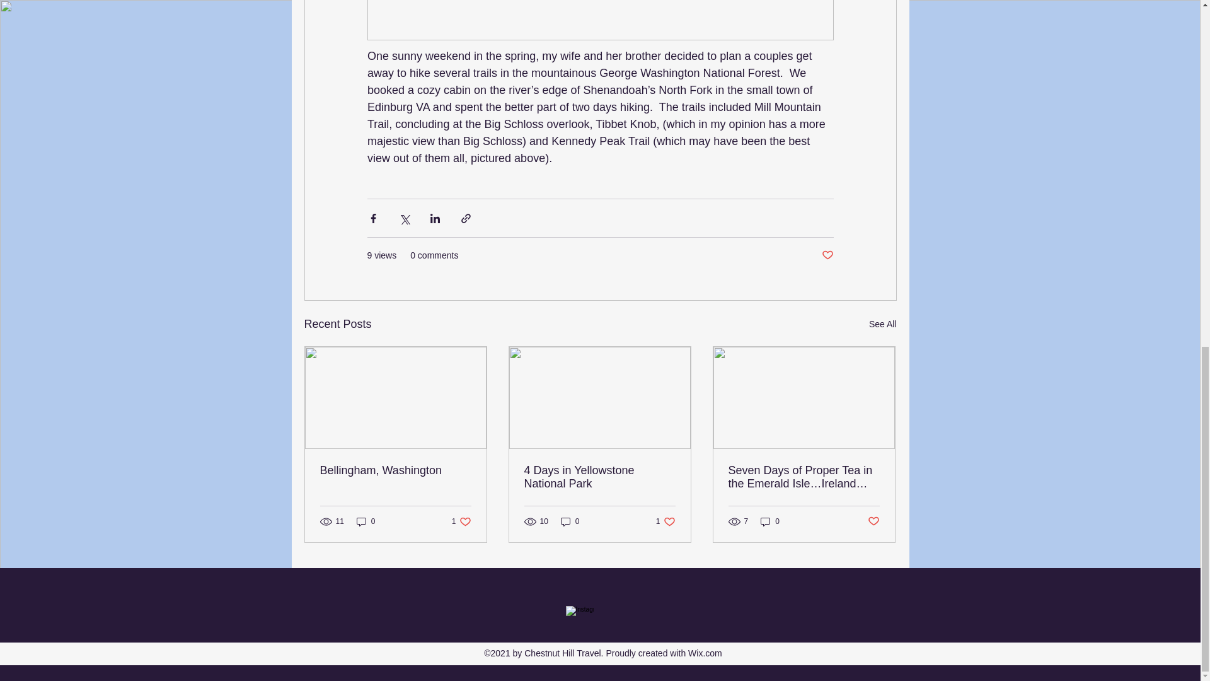 The image size is (1210, 681). What do you see at coordinates (366, 521) in the screenshot?
I see `See All` at bounding box center [366, 521].